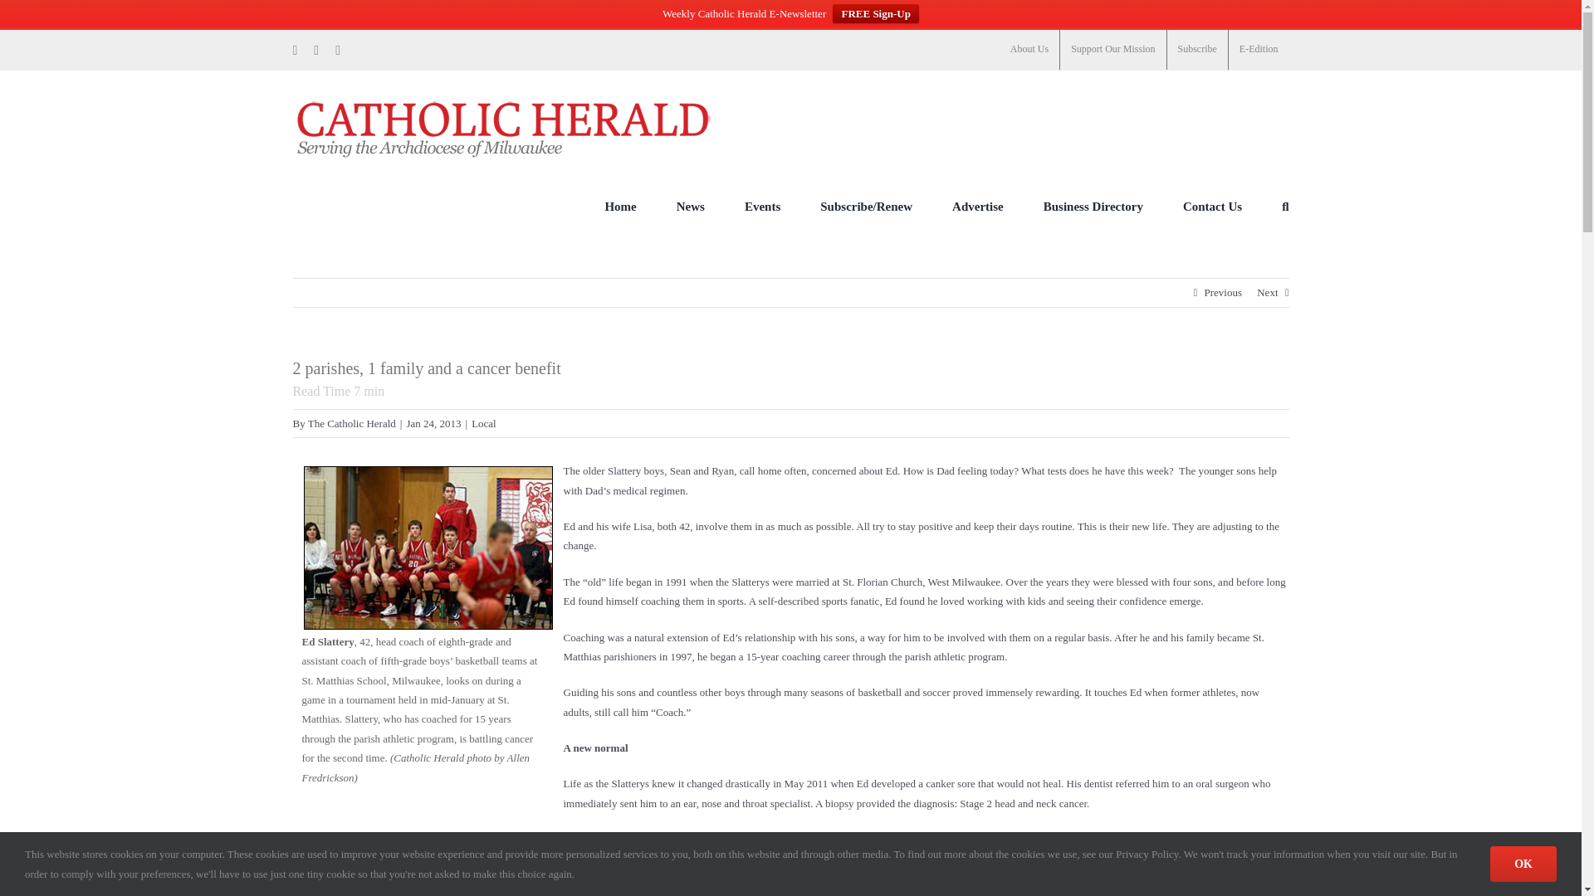 This screenshot has width=1594, height=896. Describe the element at coordinates (351, 423) in the screenshot. I see `Posts by The Catholic Herald` at that location.